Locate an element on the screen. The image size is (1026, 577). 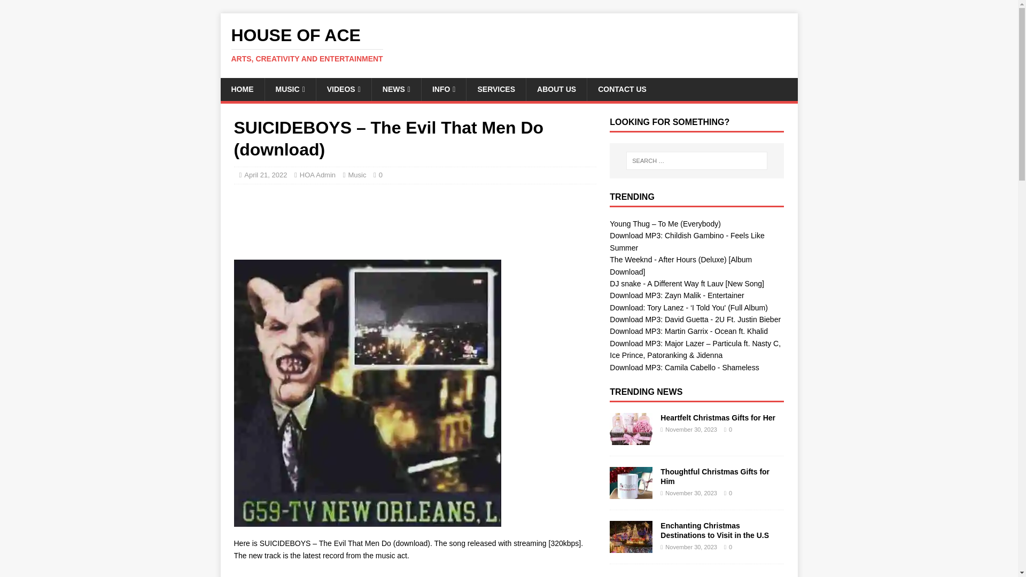
ABOUT US is located at coordinates (265, 174).